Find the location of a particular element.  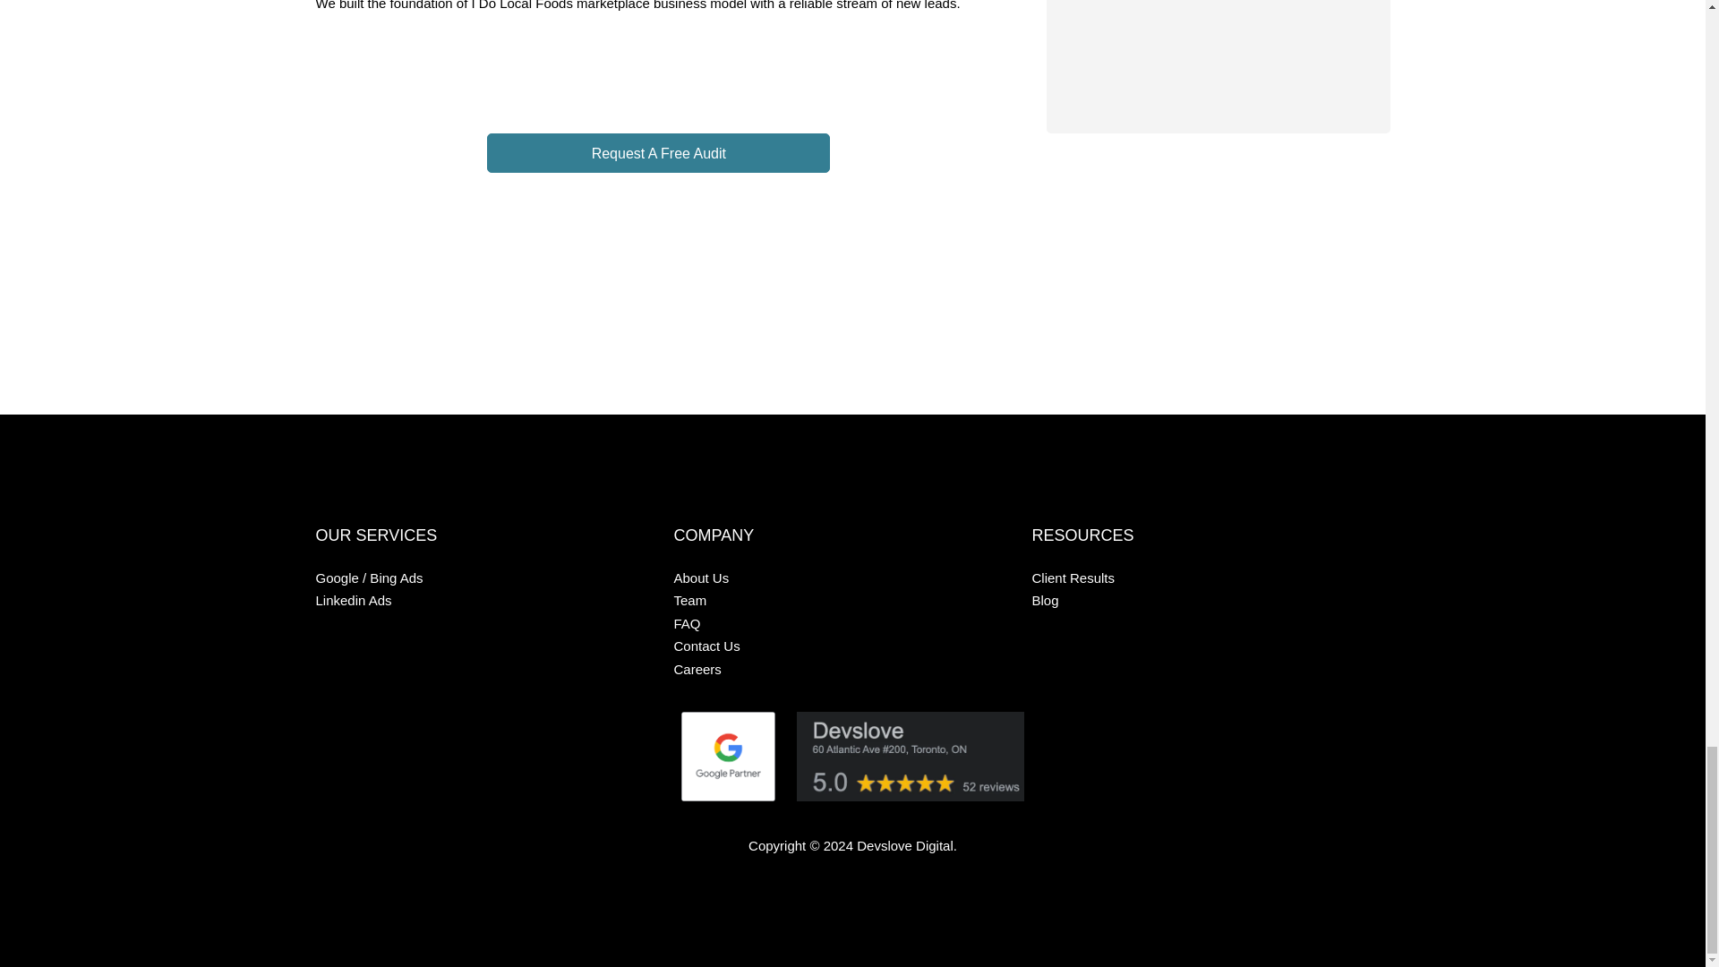

Client Results is located at coordinates (1203, 578).